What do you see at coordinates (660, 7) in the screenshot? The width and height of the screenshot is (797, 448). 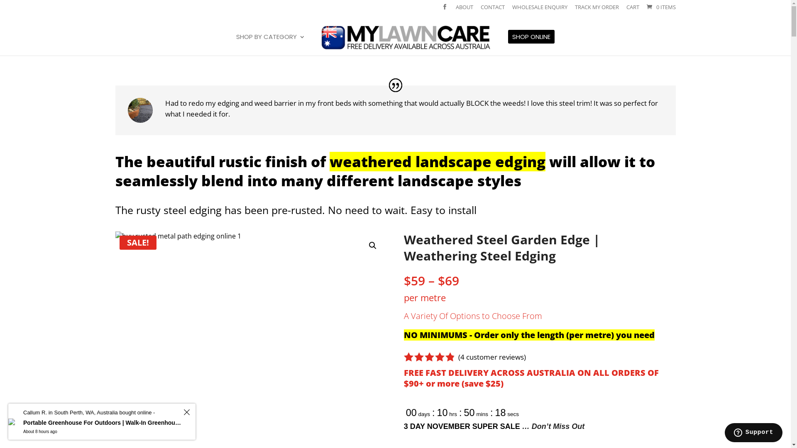 I see `0 ITEMS` at bounding box center [660, 7].